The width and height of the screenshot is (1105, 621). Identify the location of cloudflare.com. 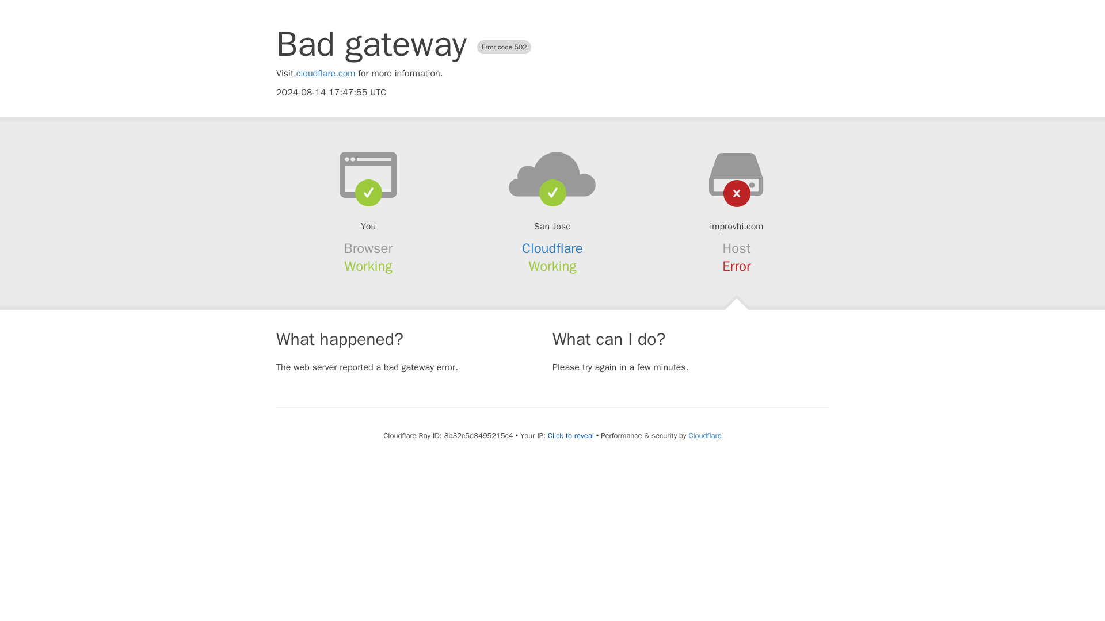
(326, 74).